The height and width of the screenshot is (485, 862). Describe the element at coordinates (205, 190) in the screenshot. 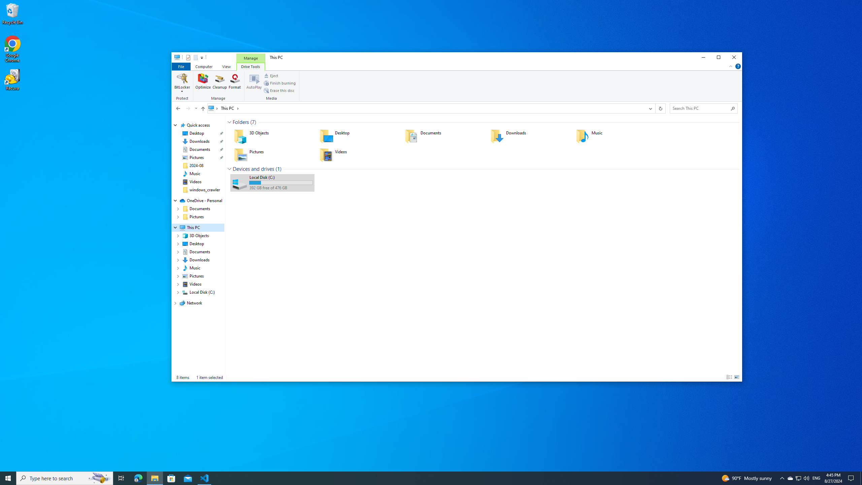

I see `windows_crawler` at that location.